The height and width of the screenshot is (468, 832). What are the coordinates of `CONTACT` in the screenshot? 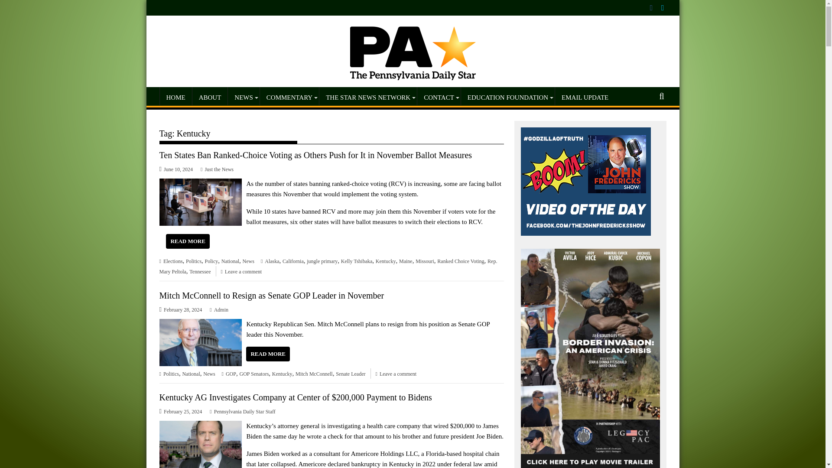 It's located at (439, 97).